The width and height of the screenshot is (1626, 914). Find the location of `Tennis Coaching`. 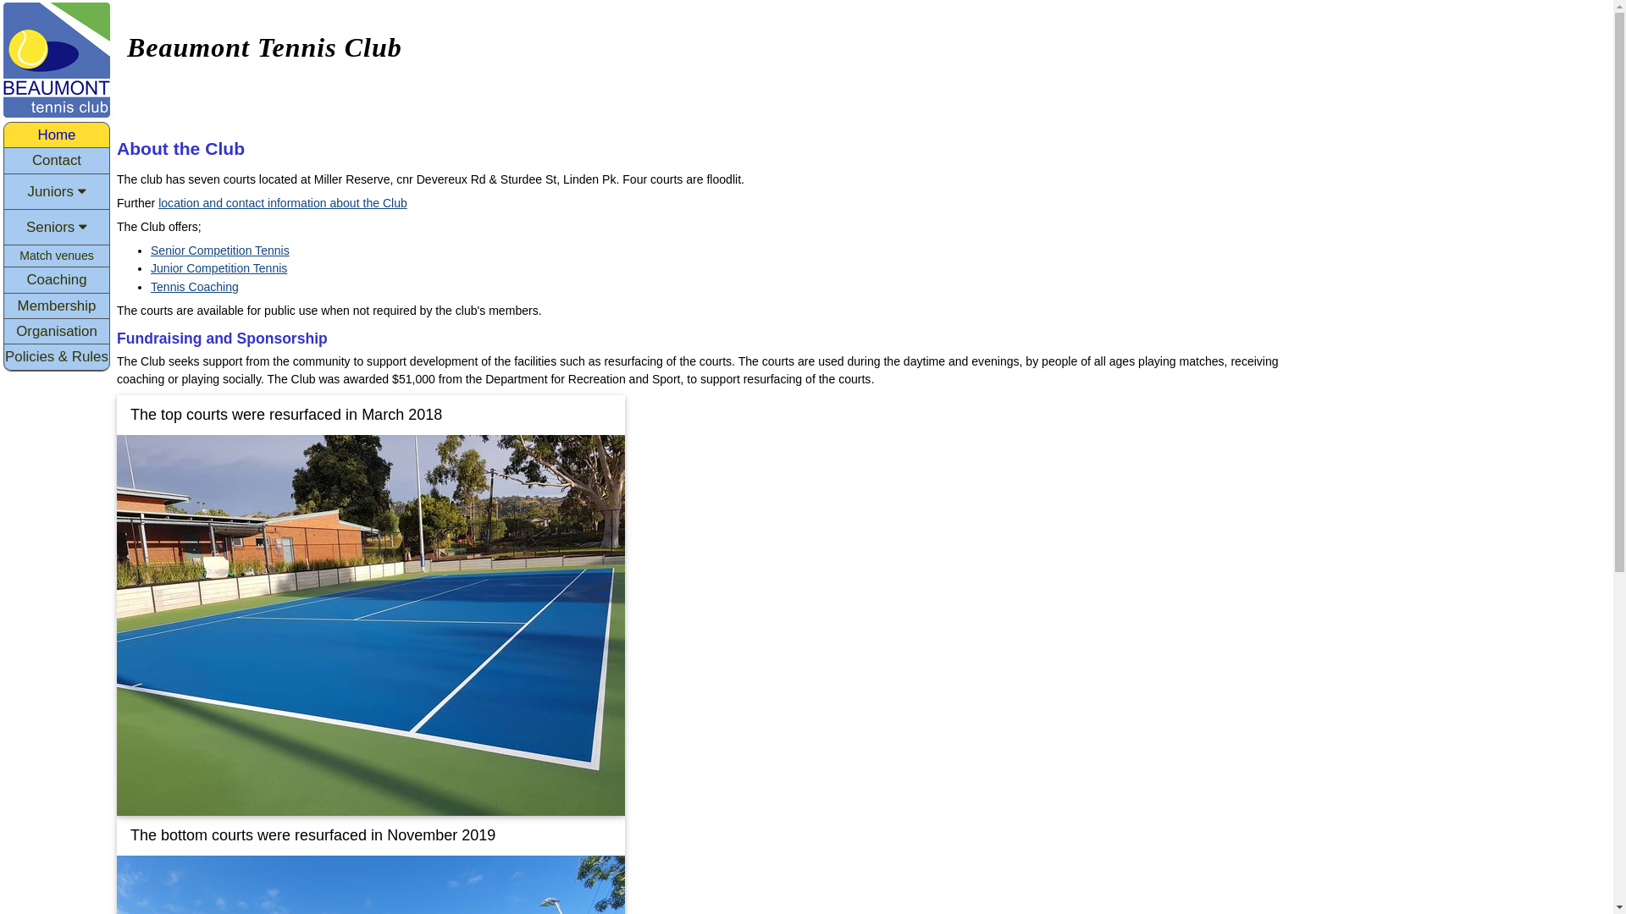

Tennis Coaching is located at coordinates (195, 287).